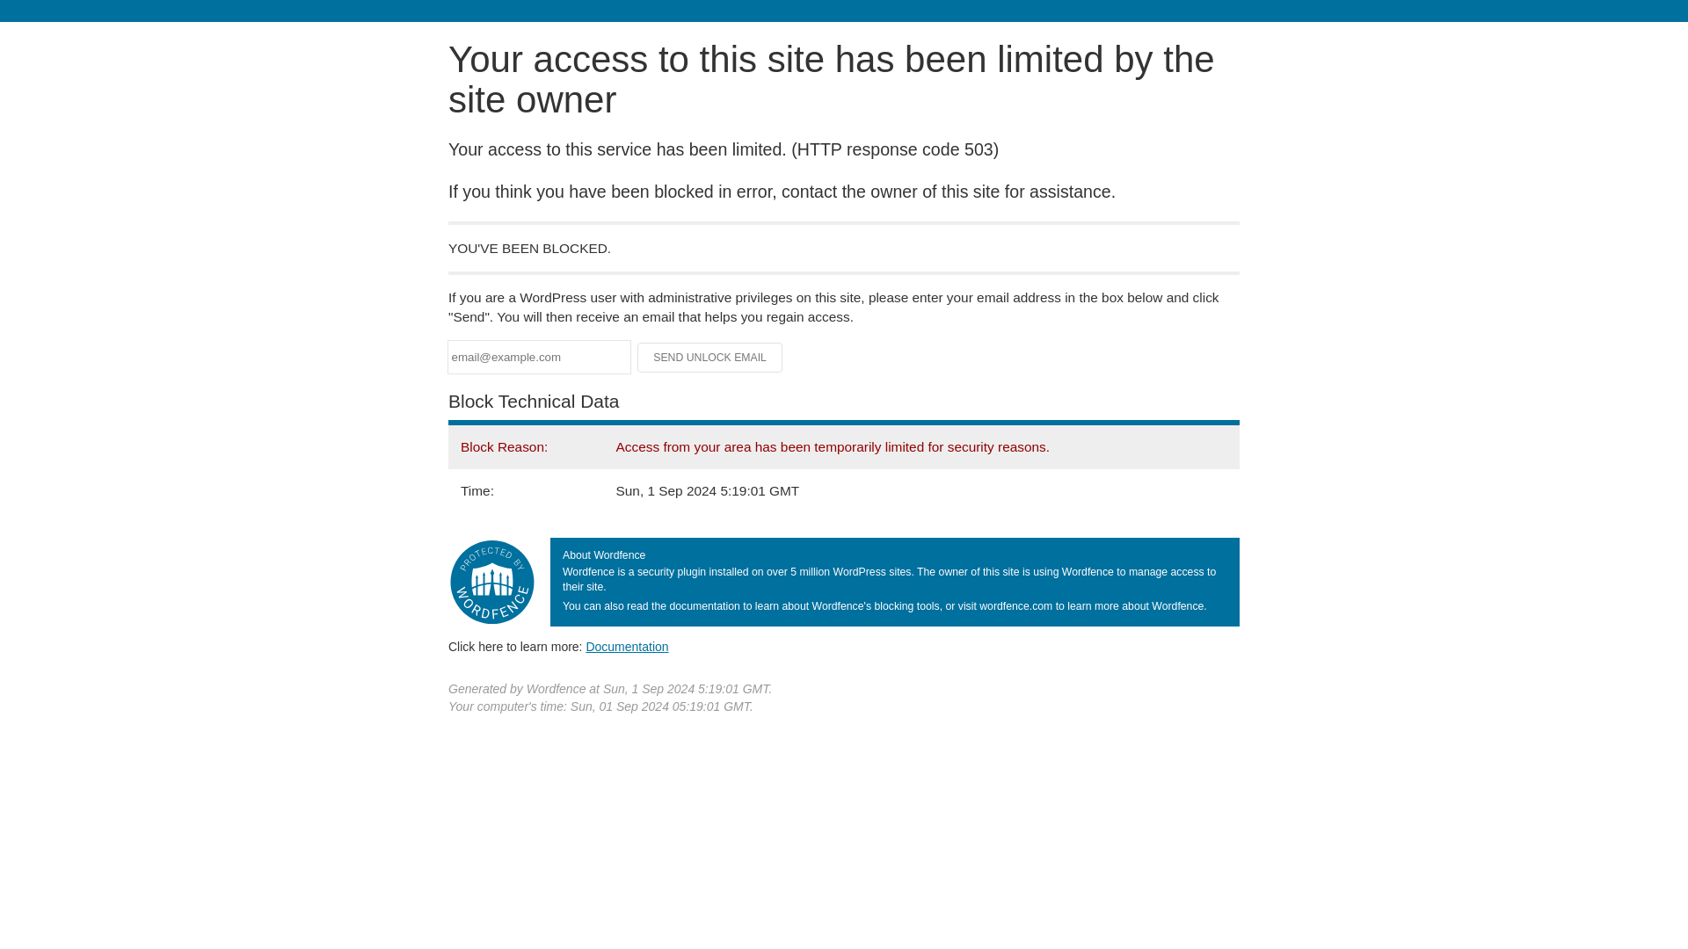 The height and width of the screenshot is (949, 1688). What do you see at coordinates (710, 357) in the screenshot?
I see `Send Unlock Email` at bounding box center [710, 357].